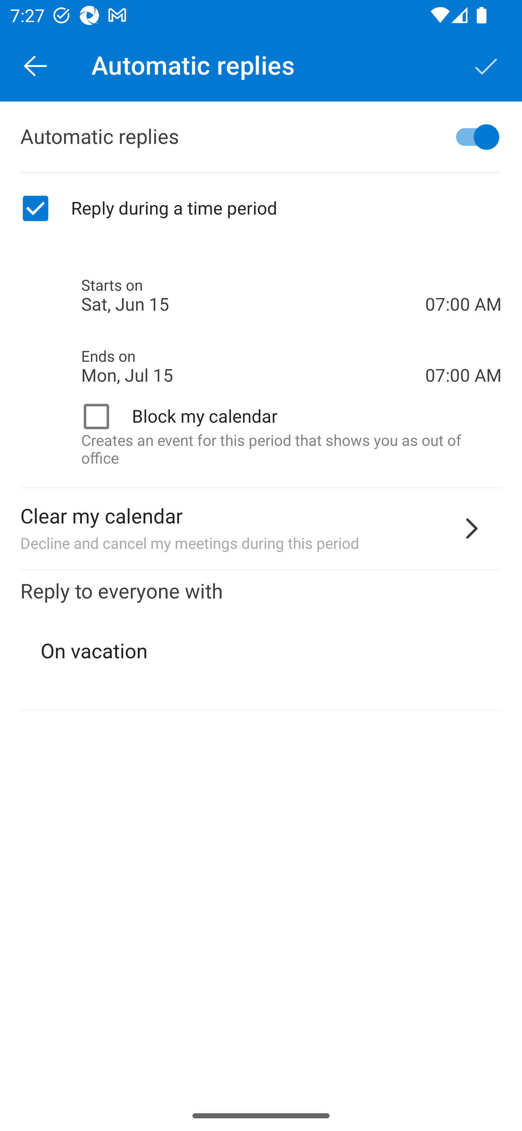  I want to click on Back, so click(36, 65).